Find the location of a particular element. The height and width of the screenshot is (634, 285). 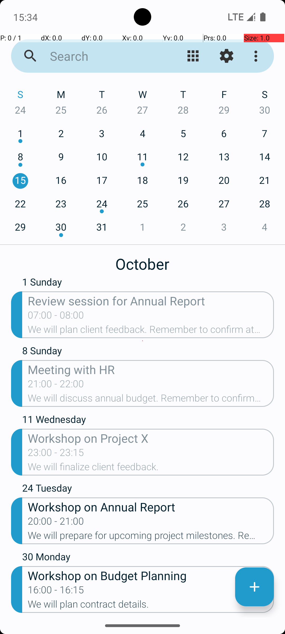

Workshop on Budget Planning is located at coordinates (151, 575).